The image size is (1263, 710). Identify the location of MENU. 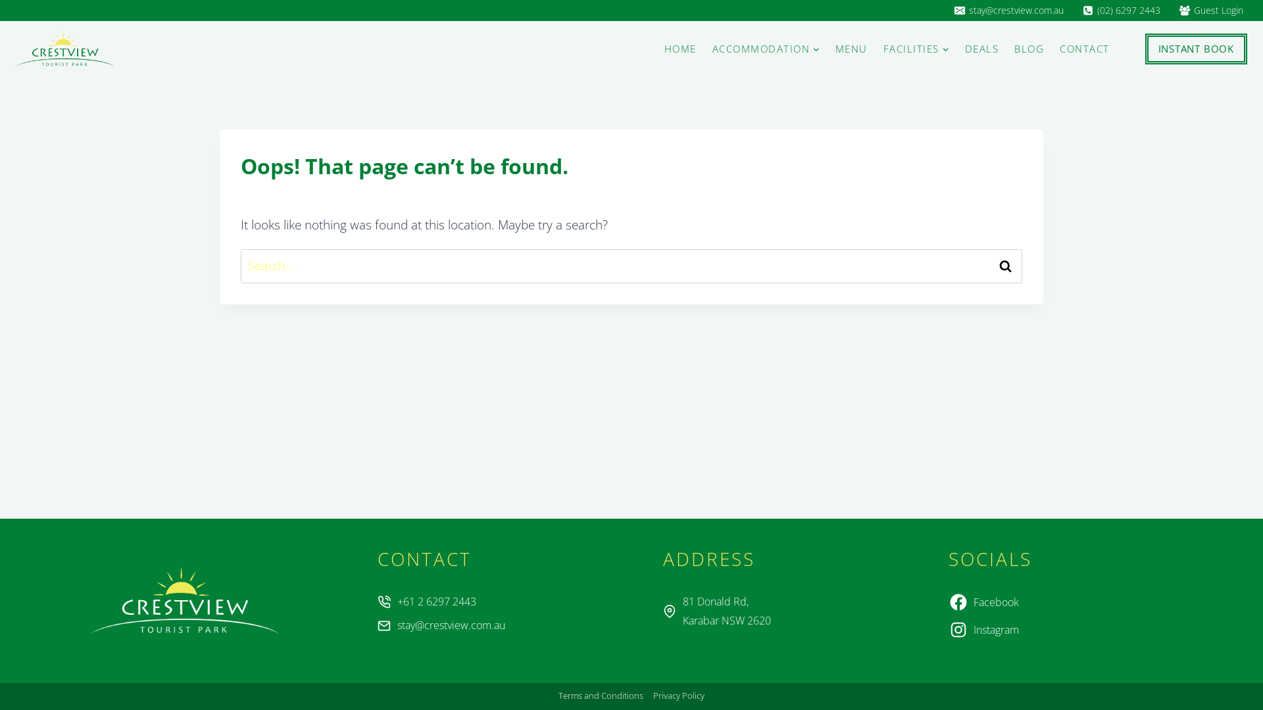
(851, 49).